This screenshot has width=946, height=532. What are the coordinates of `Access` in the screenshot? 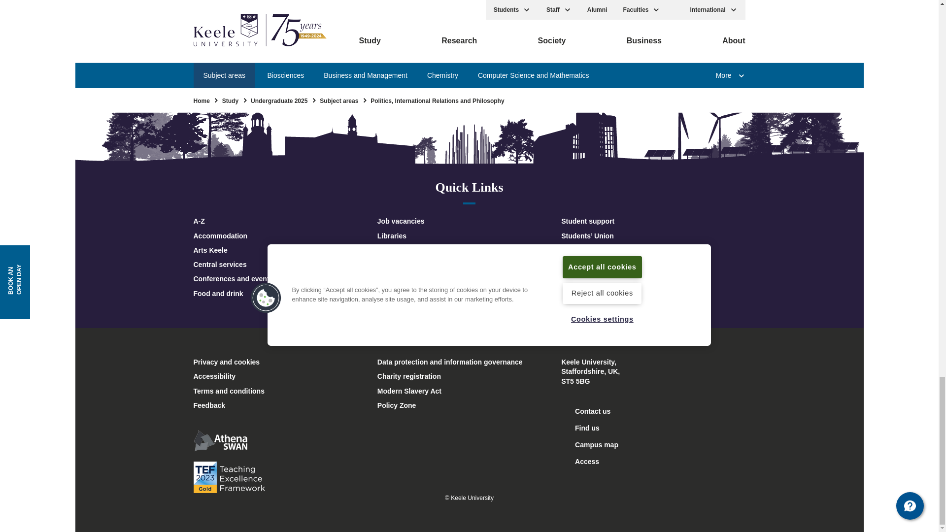 It's located at (579, 462).